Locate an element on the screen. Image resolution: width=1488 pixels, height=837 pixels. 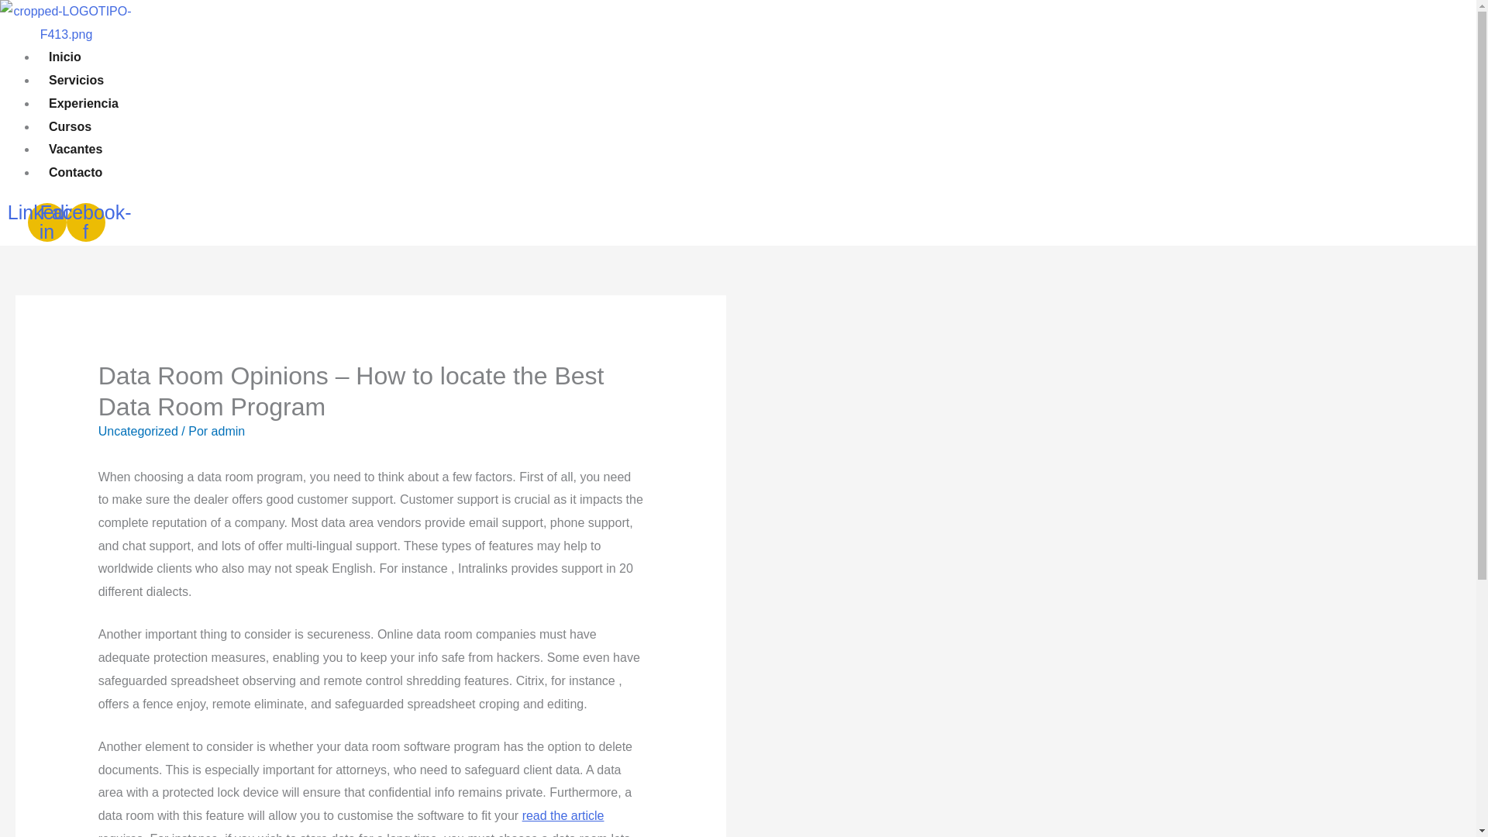
Contacto is located at coordinates (76, 172).